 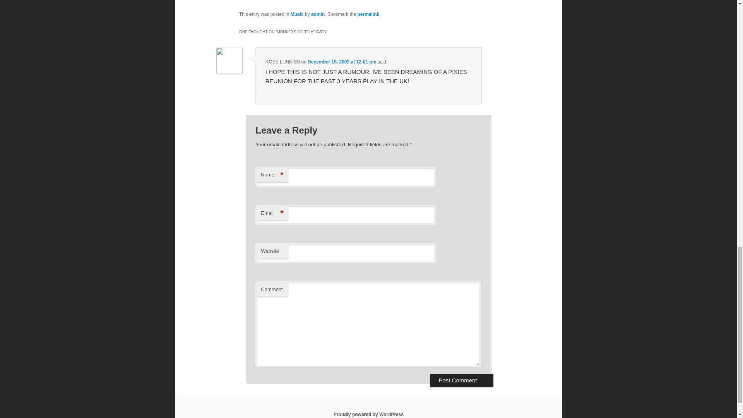 What do you see at coordinates (318, 14) in the screenshot?
I see `admin` at bounding box center [318, 14].